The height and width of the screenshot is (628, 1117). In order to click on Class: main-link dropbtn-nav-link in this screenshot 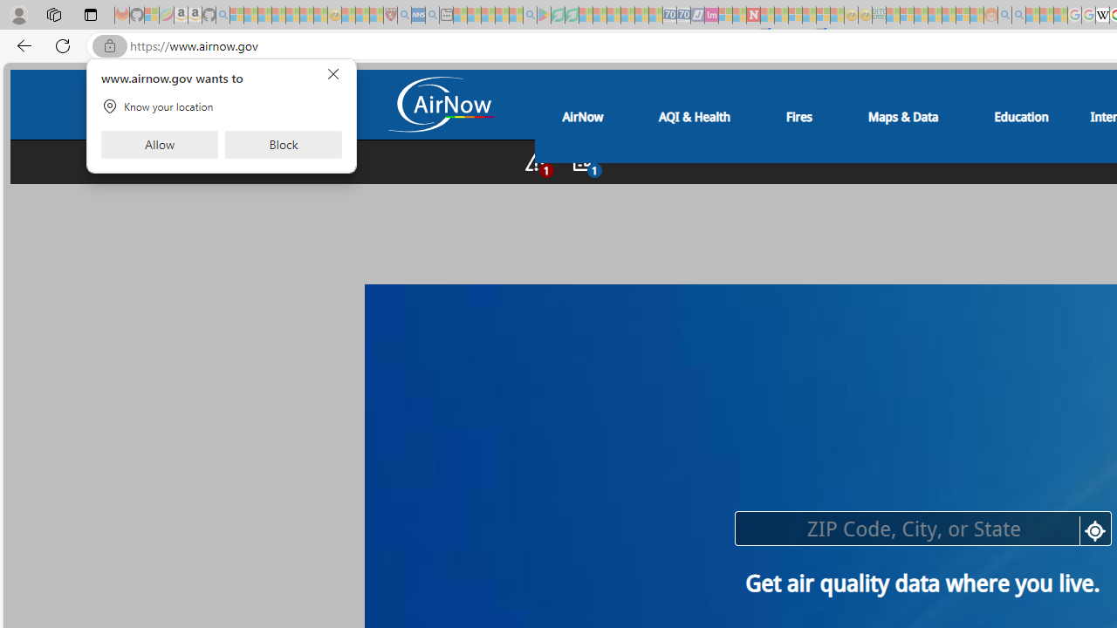, I will do `click(1021, 116)`.